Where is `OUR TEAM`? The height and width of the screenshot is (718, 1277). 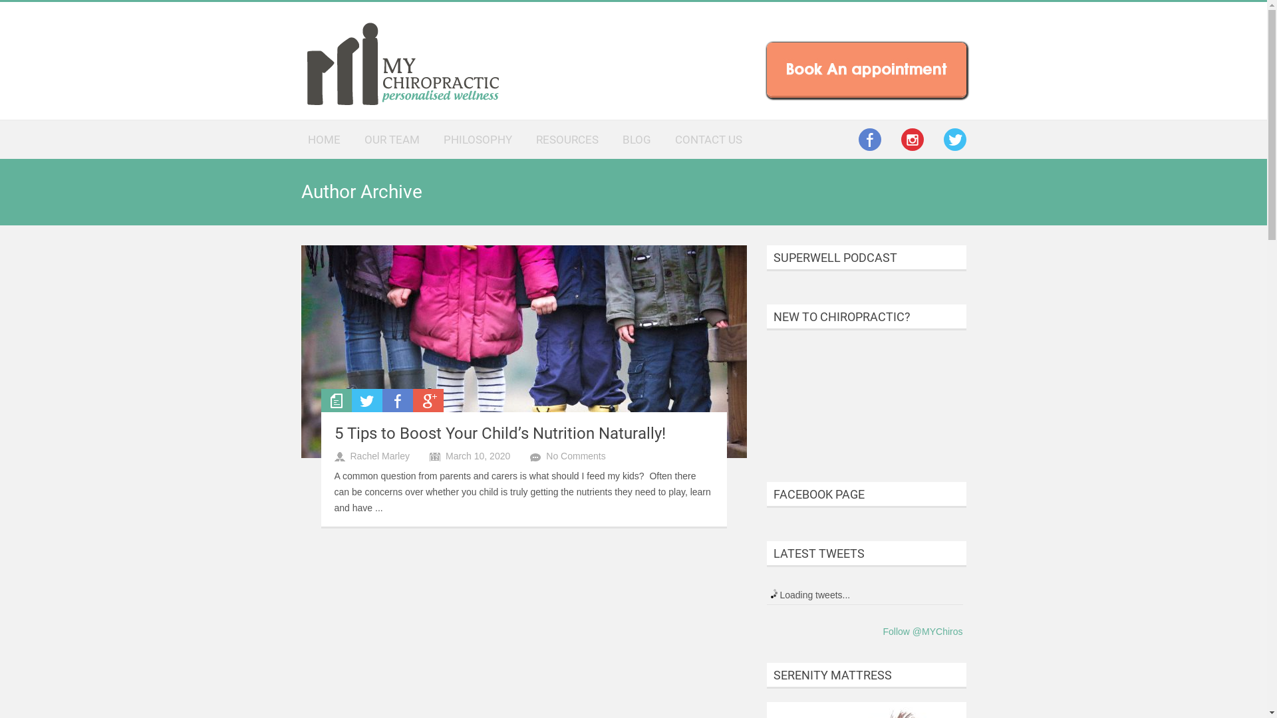 OUR TEAM is located at coordinates (392, 138).